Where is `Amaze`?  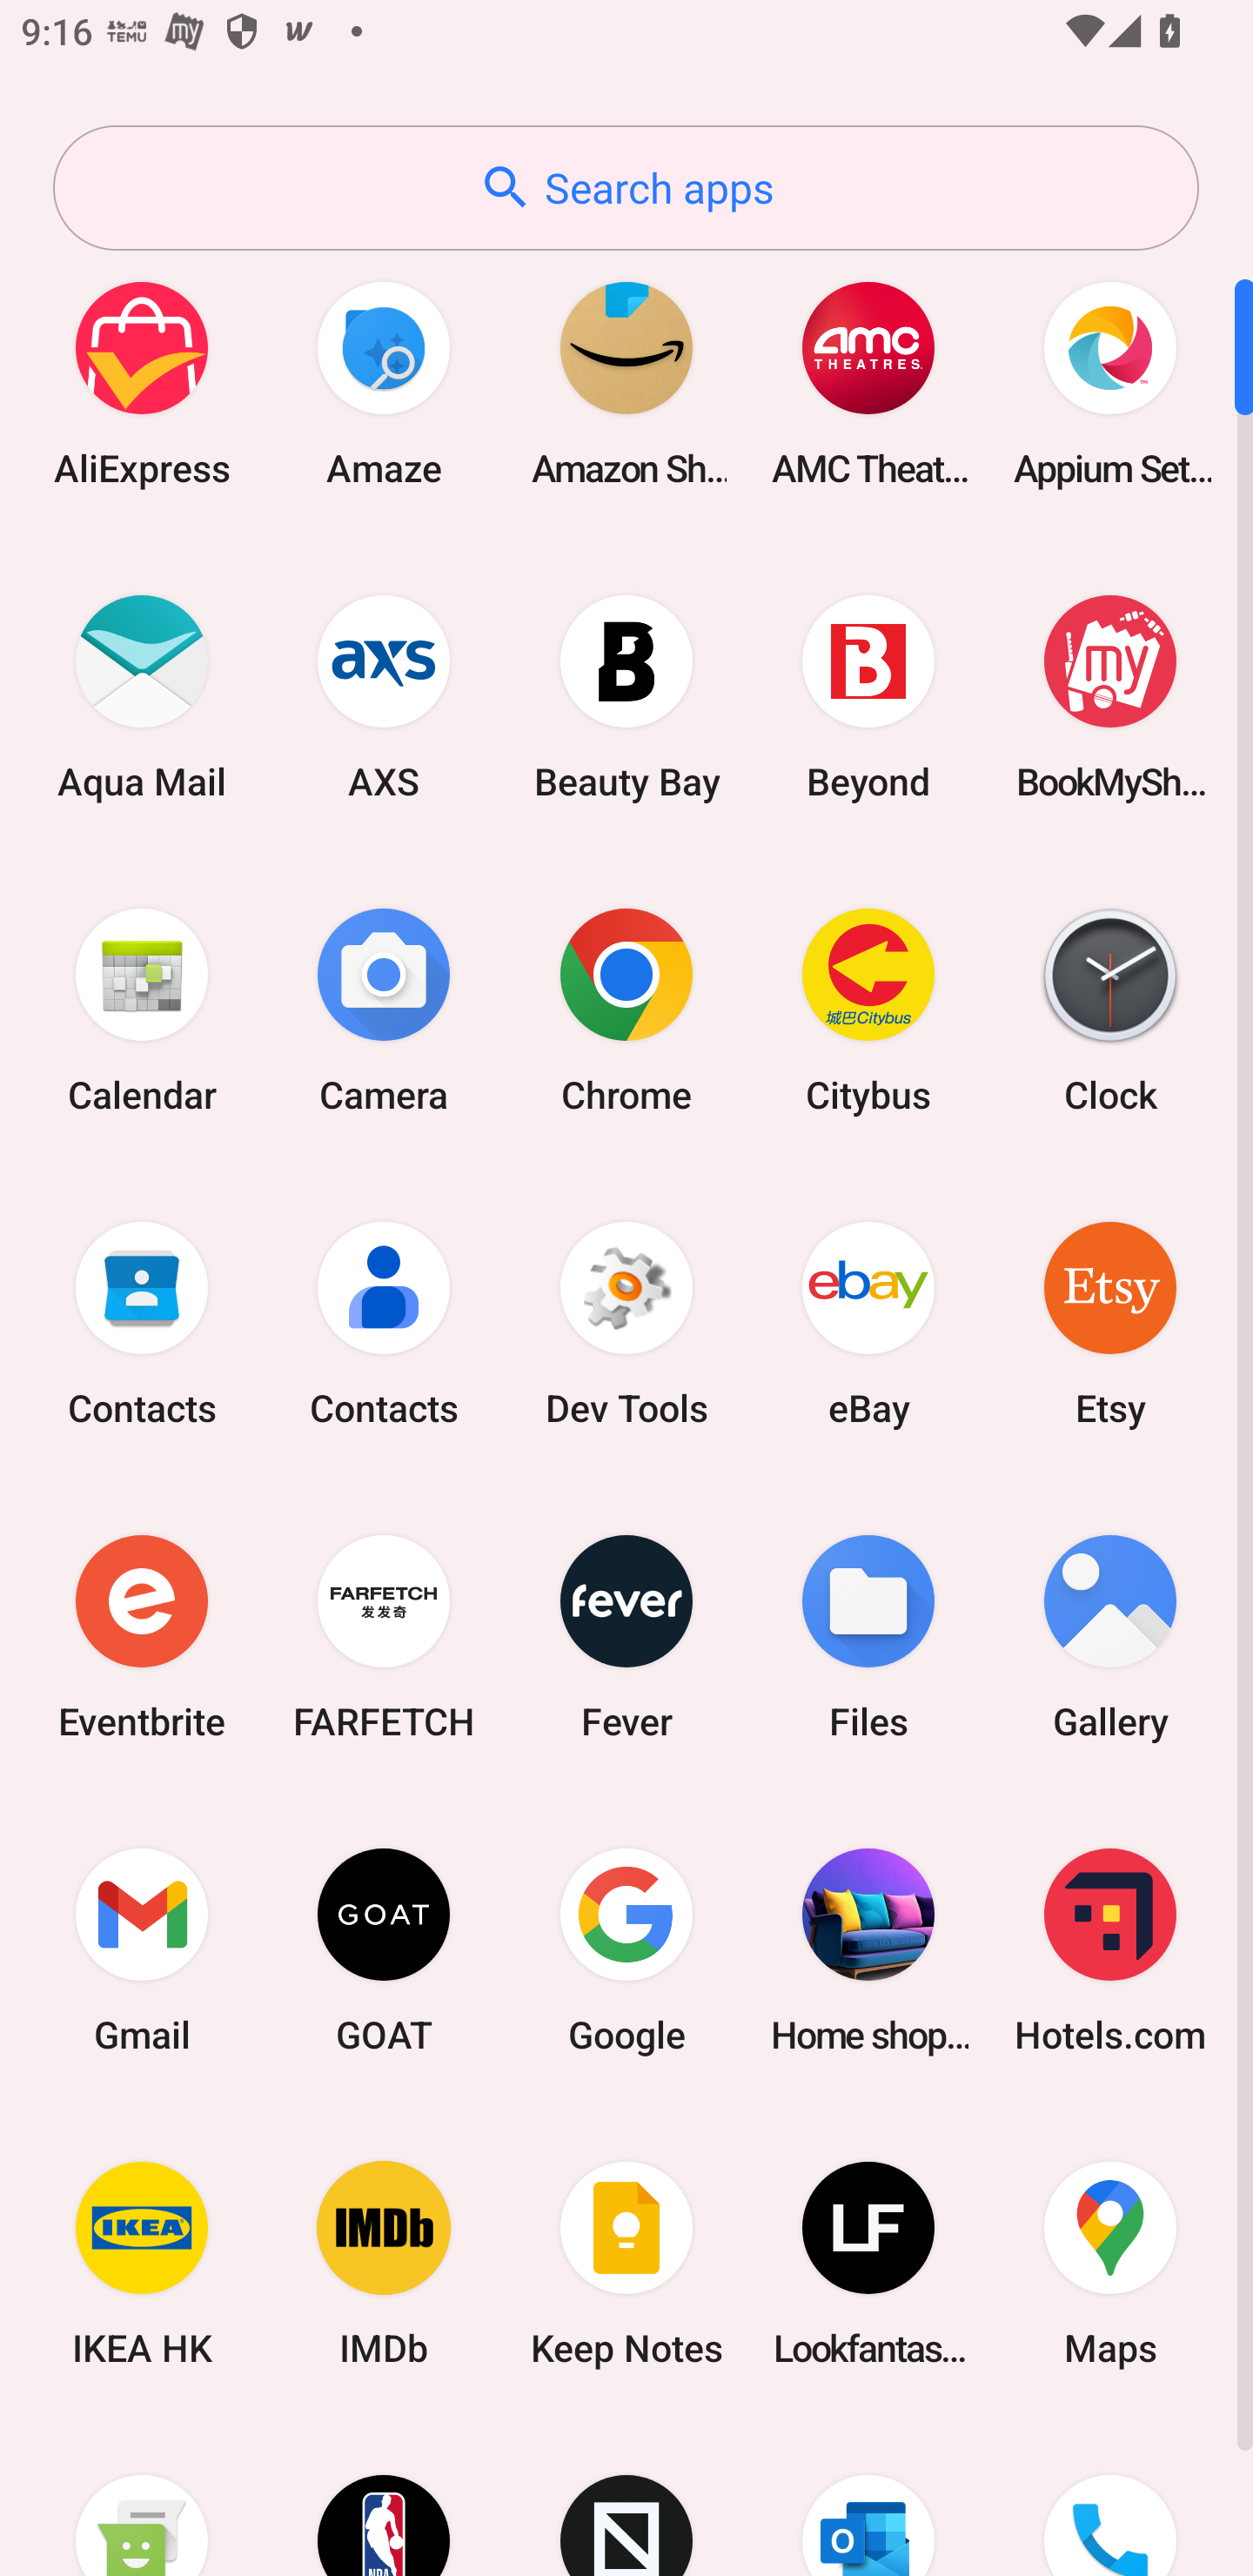 Amaze is located at coordinates (384, 383).